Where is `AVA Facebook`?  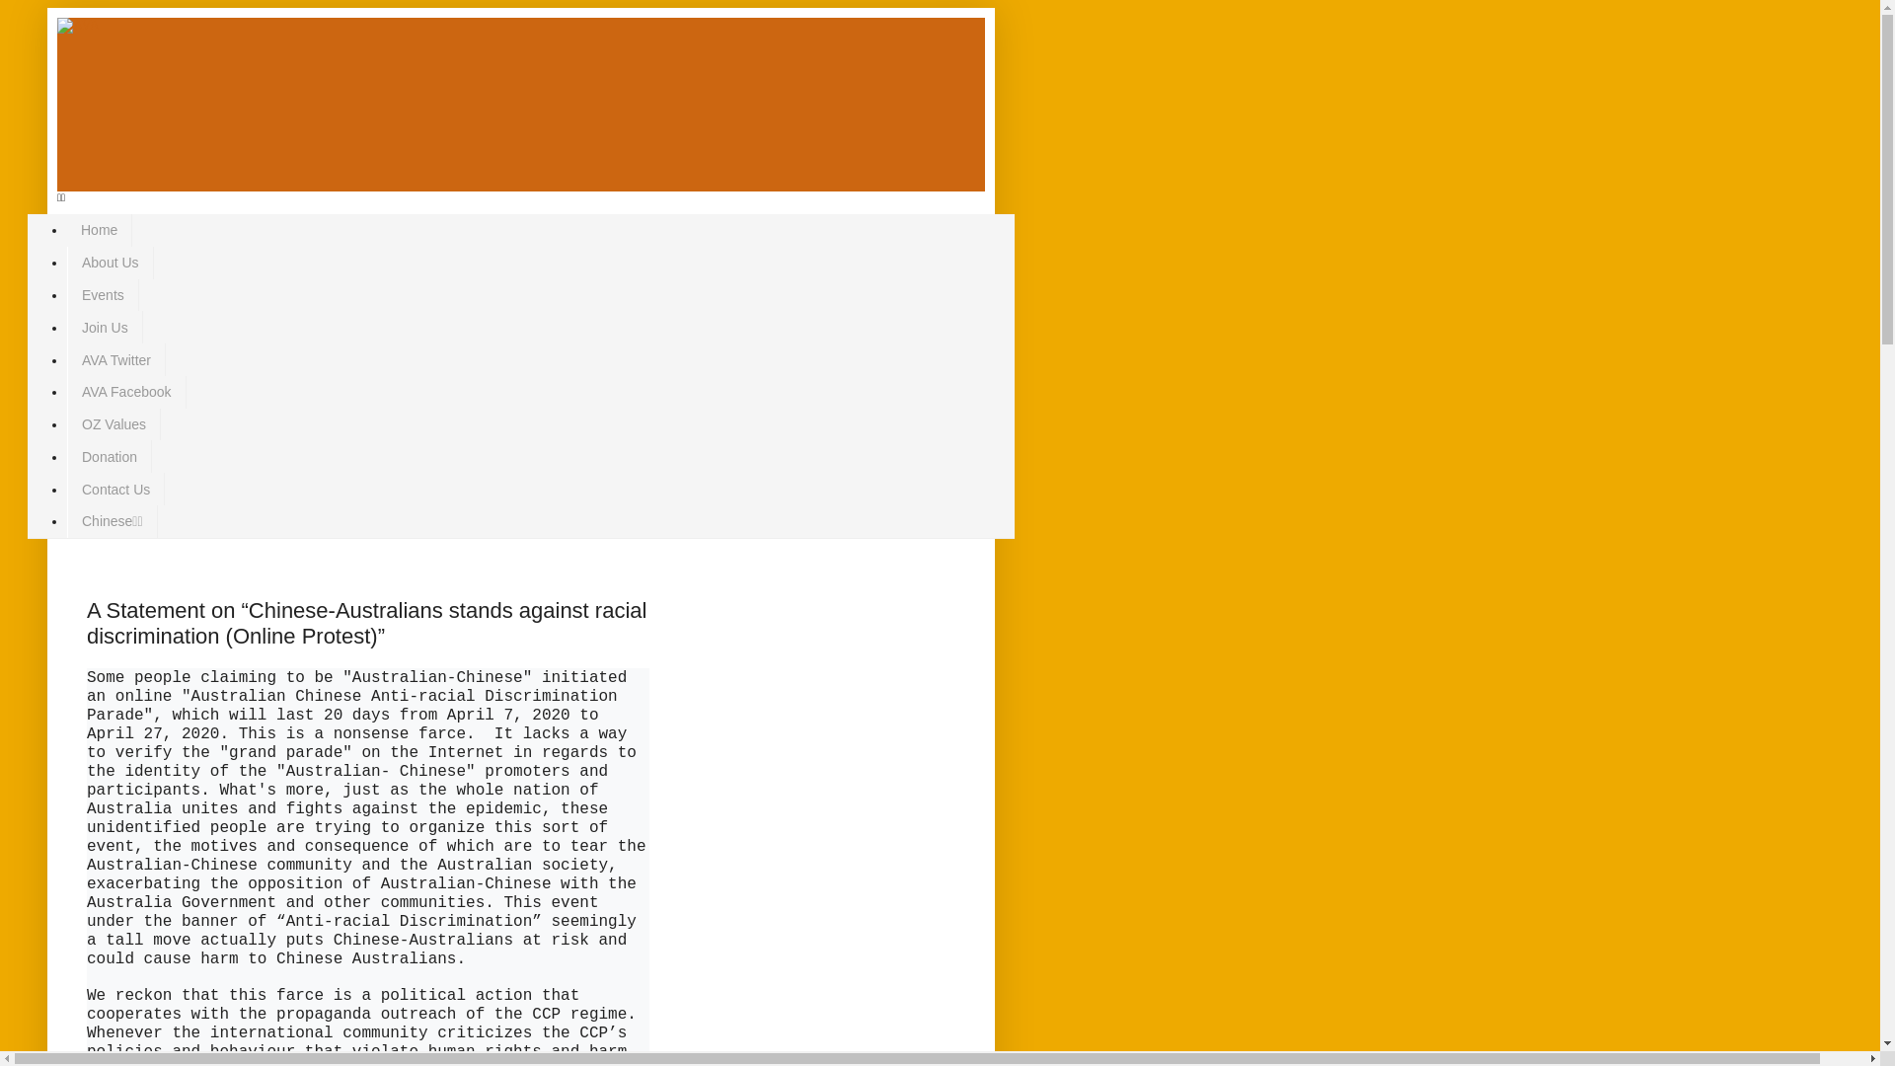
AVA Facebook is located at coordinates (126, 393).